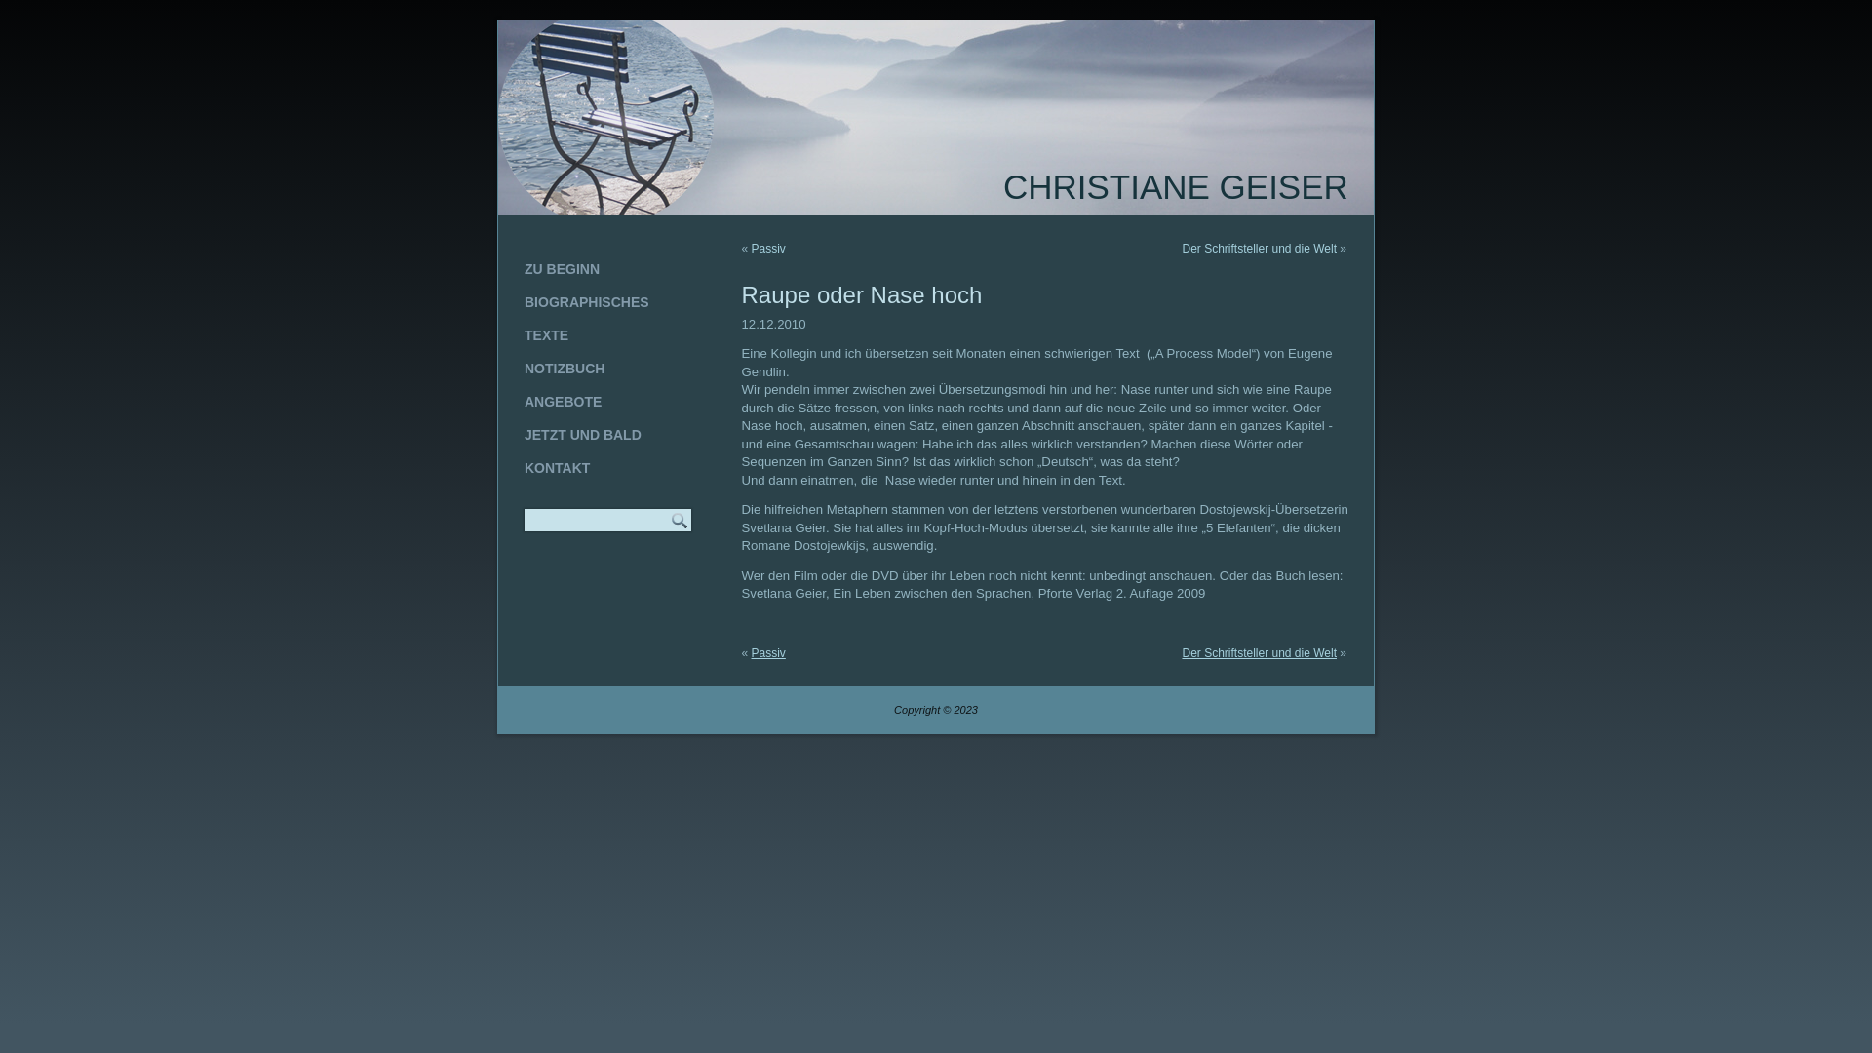 This screenshot has height=1053, width=1872. I want to click on Der Schriftsteller und die Welt, so click(1260, 653).